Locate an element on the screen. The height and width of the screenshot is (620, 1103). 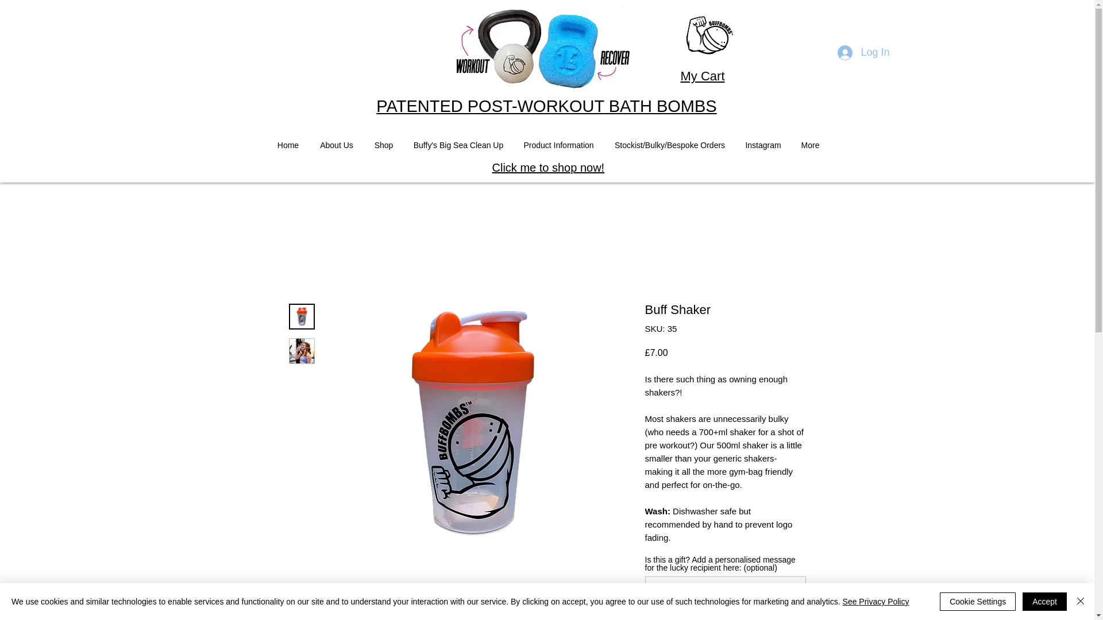
See Privacy Policy is located at coordinates (876, 602).